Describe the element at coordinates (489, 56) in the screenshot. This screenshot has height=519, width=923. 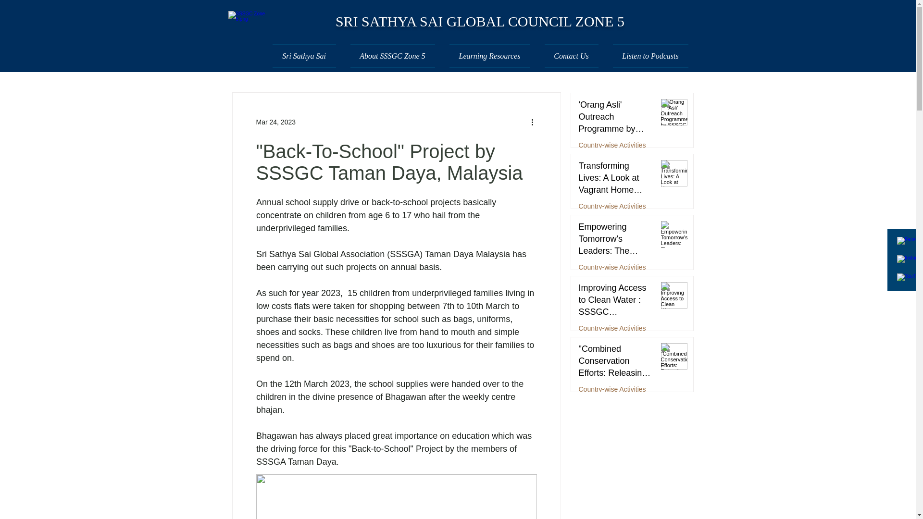
I see `Learning Resources` at that location.